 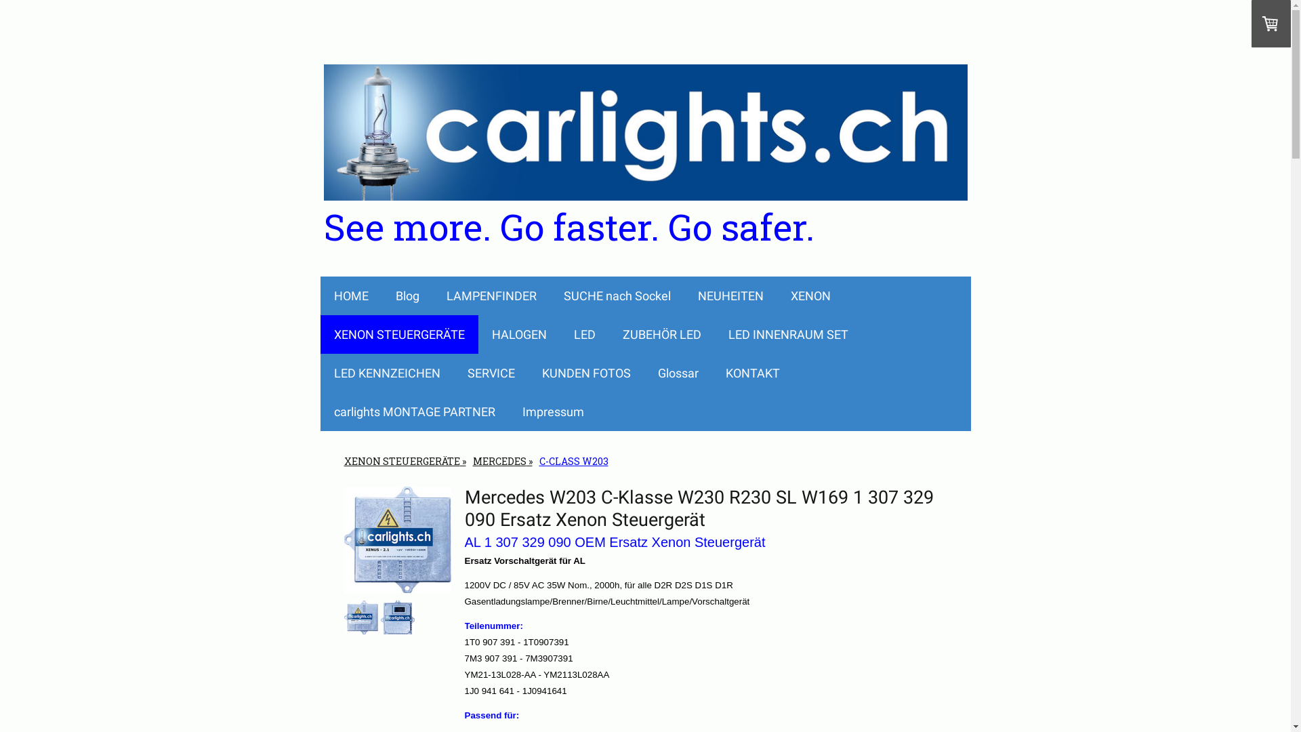 What do you see at coordinates (519, 335) in the screenshot?
I see `HALOGEN` at bounding box center [519, 335].